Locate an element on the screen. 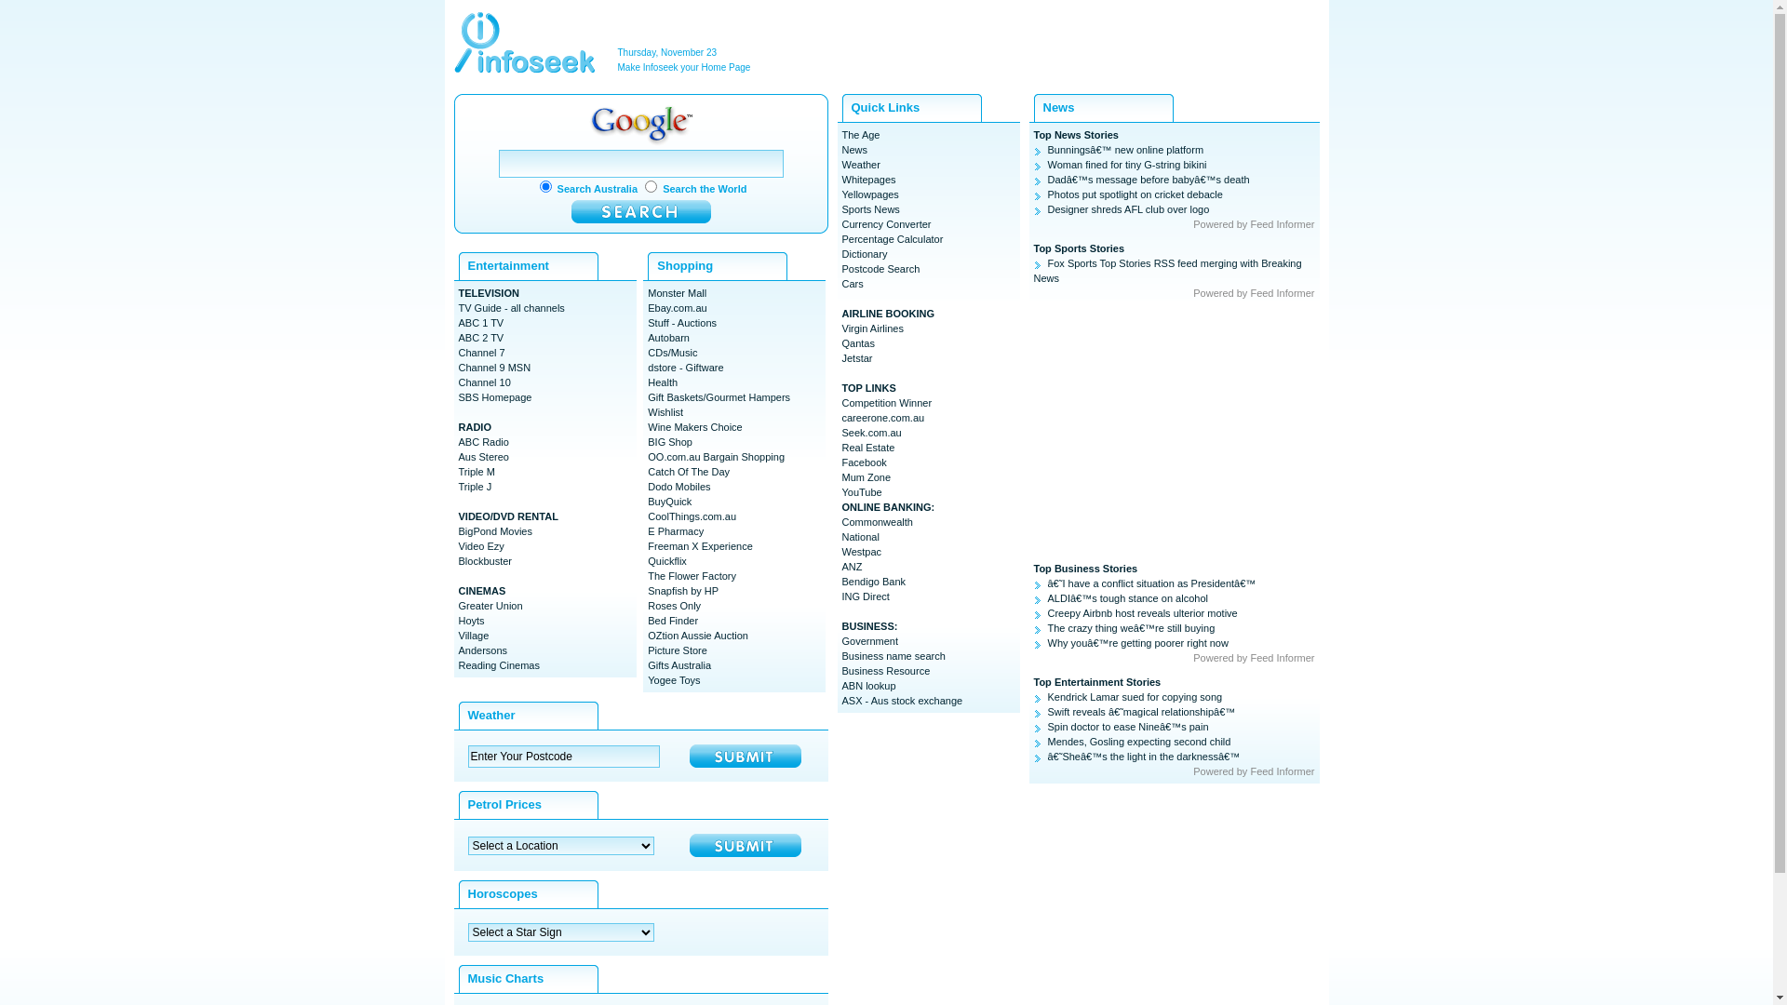  Westpac is located at coordinates (862, 552).